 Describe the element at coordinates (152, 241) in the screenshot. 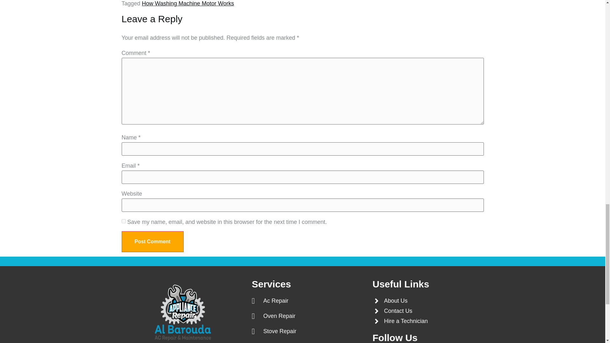

I see `Post Comment` at that location.